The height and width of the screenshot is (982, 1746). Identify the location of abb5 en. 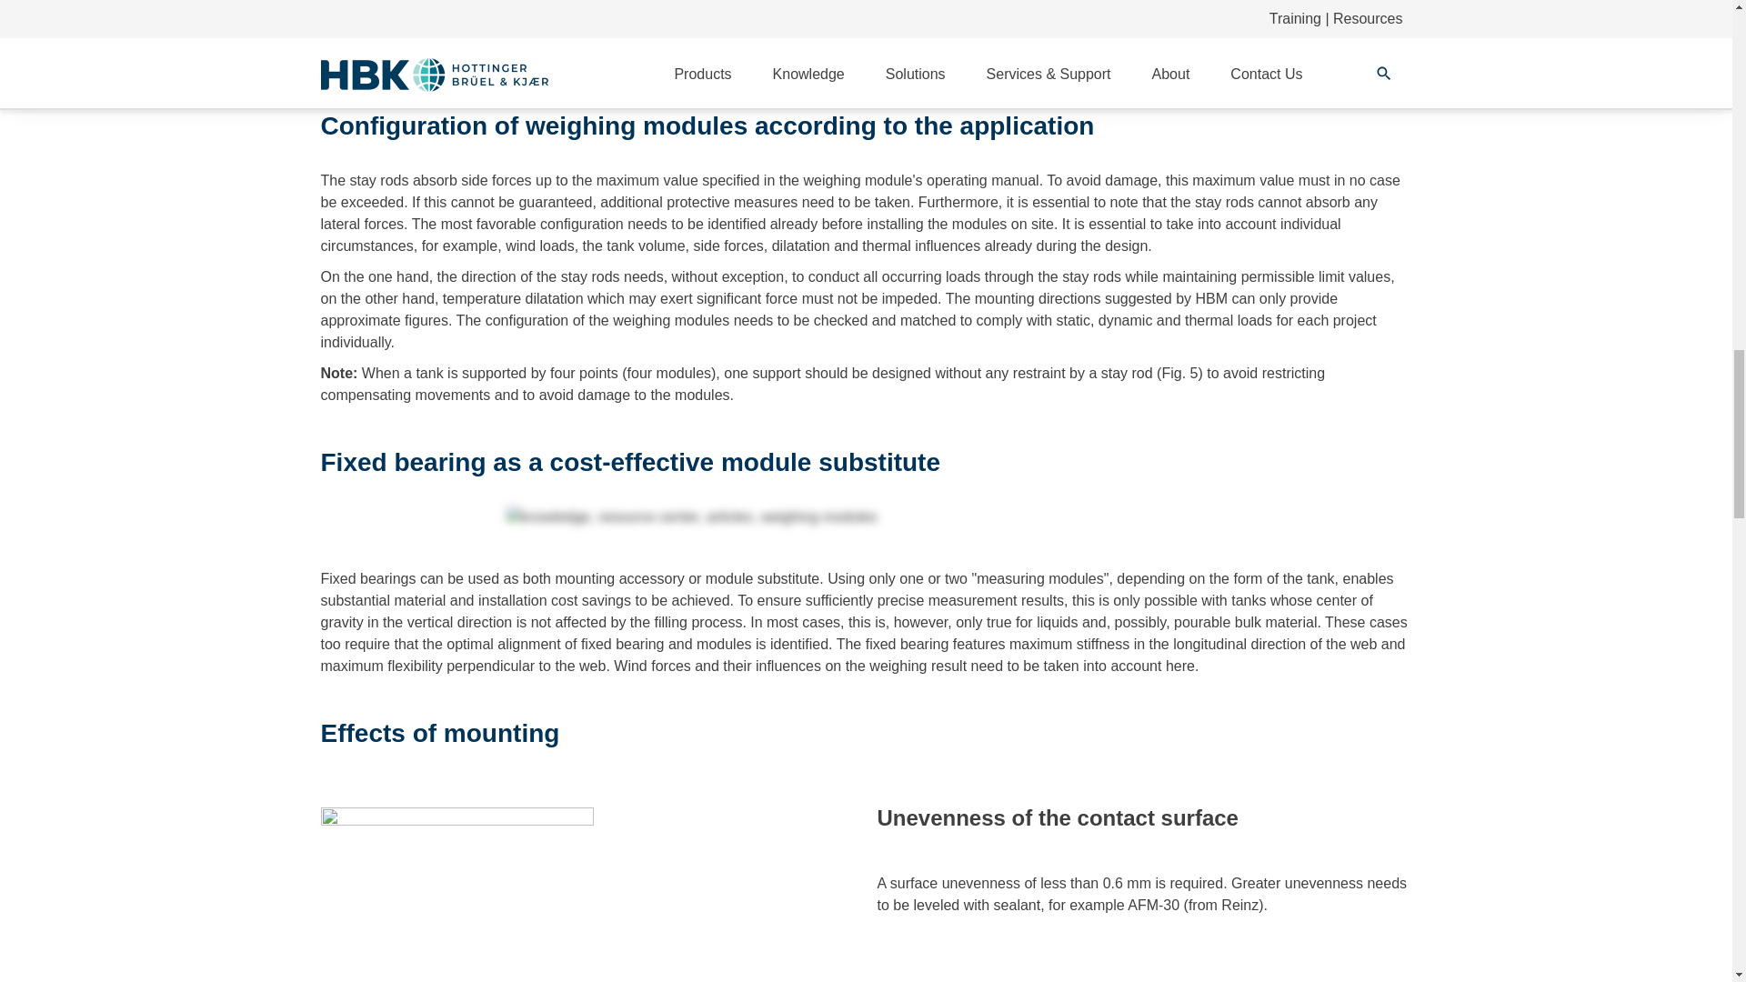
(866, 517).